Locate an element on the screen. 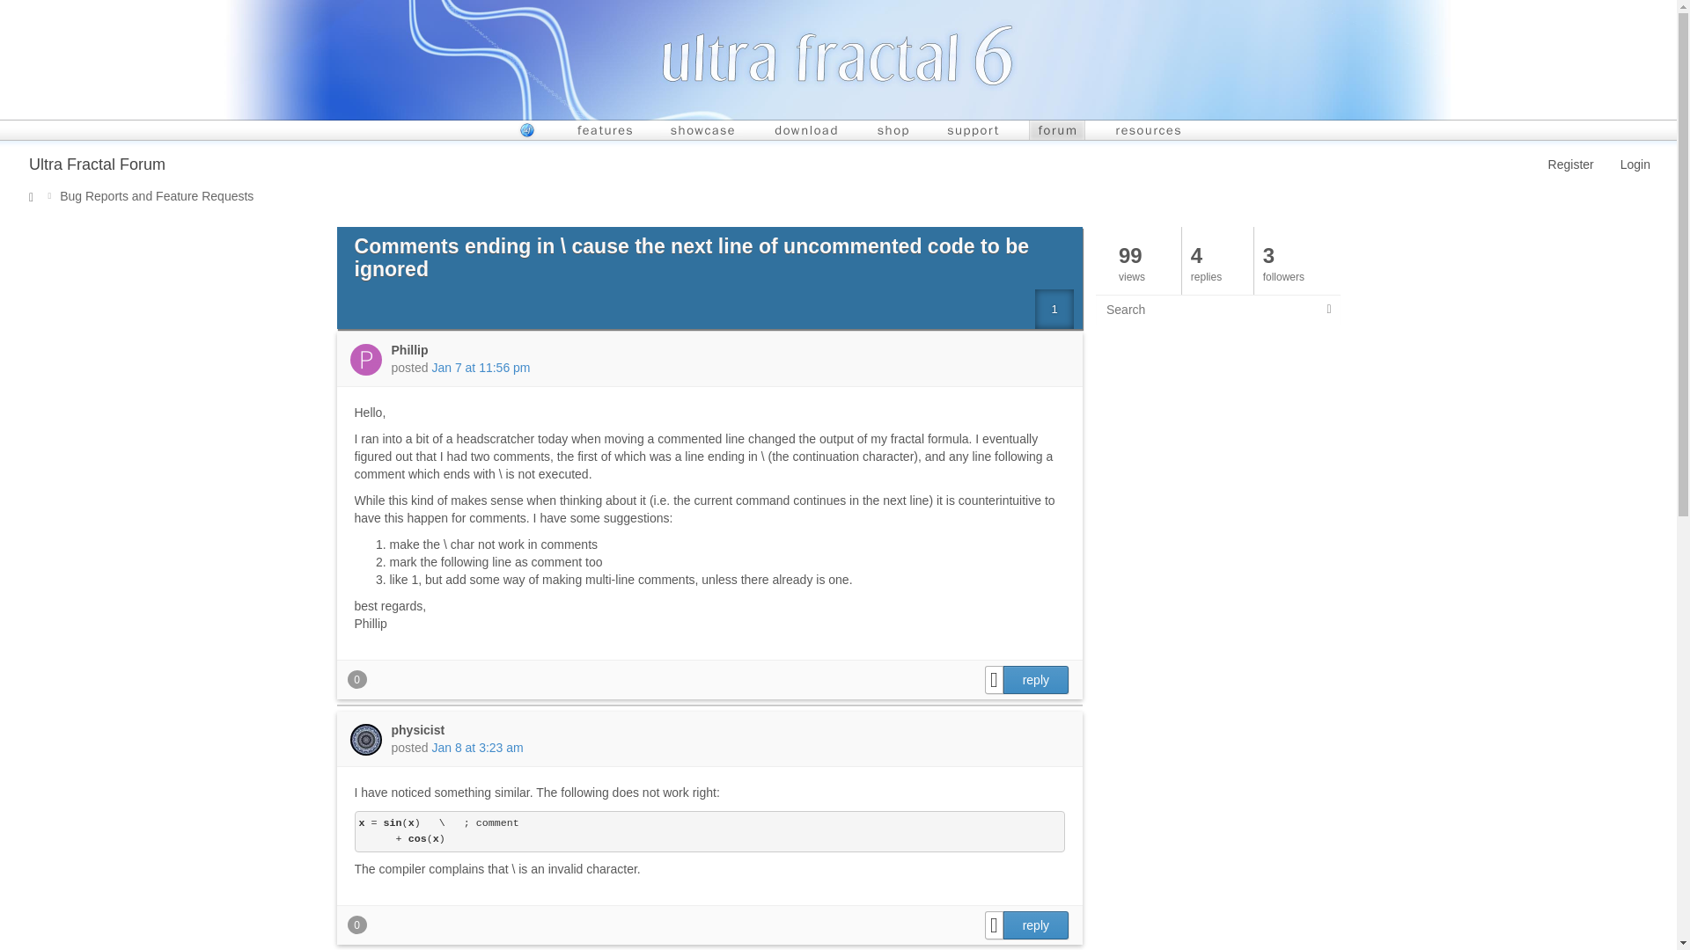 This screenshot has width=1690, height=950. 1 is located at coordinates (1054, 309).